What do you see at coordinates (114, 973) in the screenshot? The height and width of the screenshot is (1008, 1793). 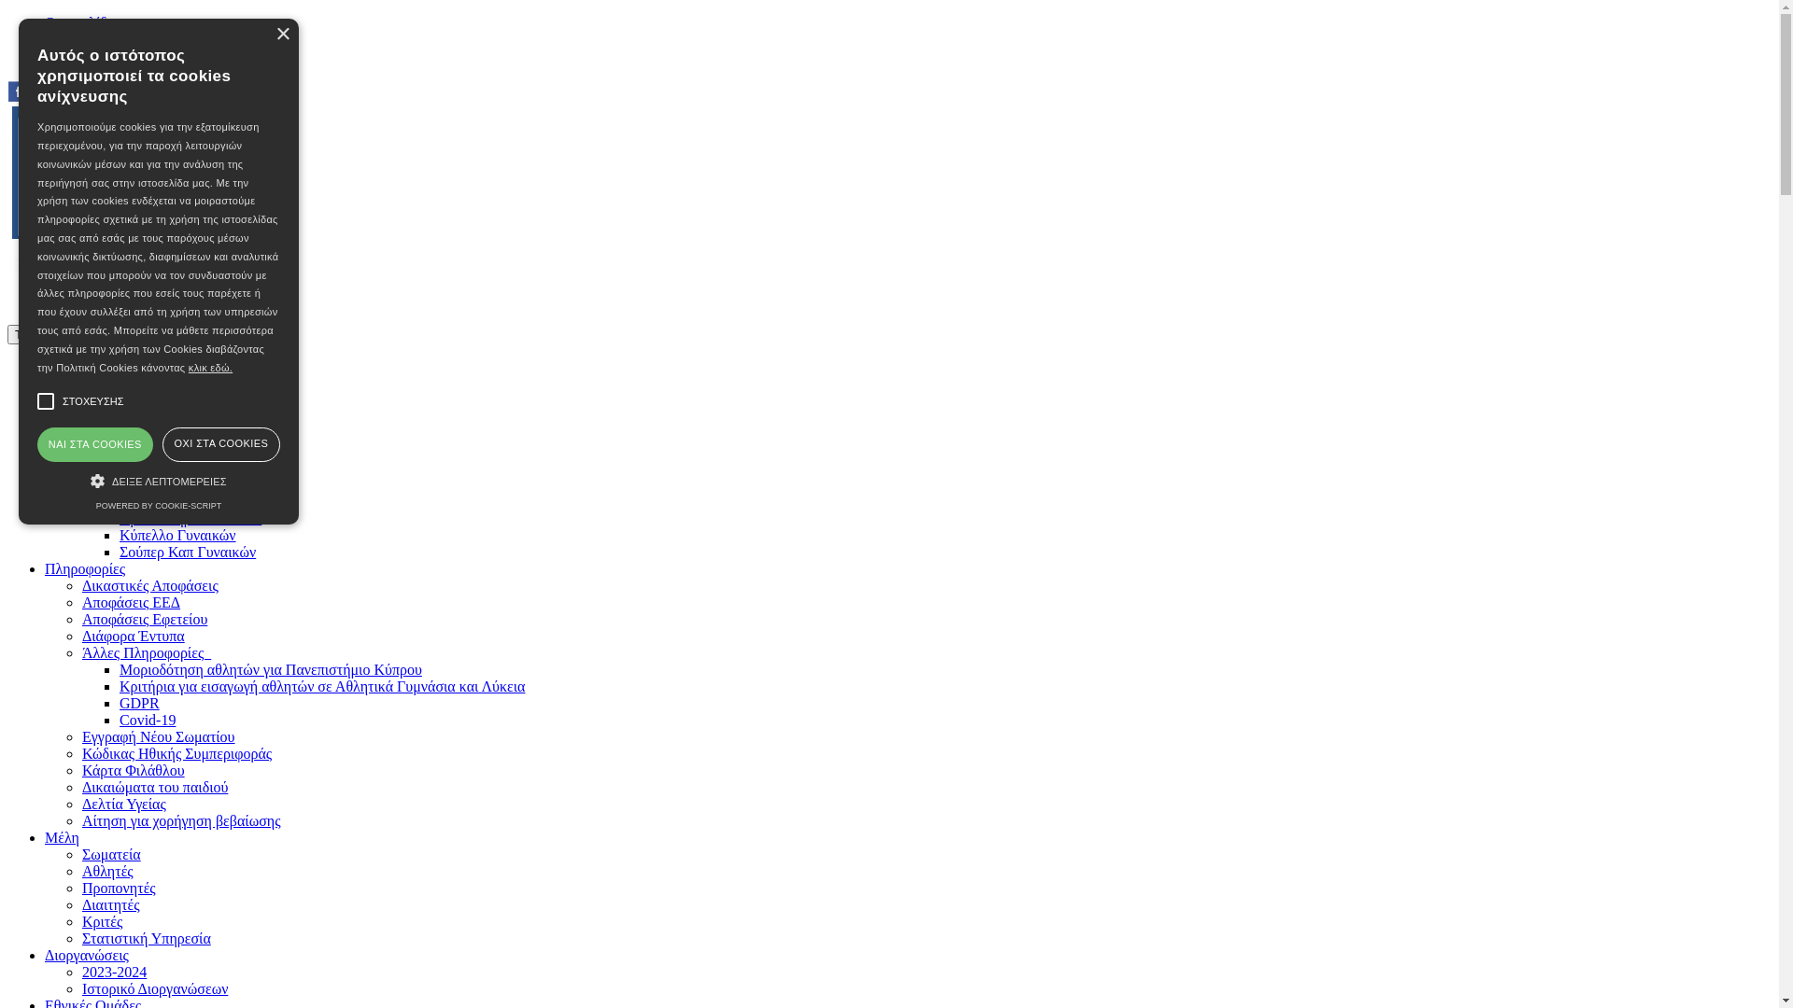 I see `2023-2024` at bounding box center [114, 973].